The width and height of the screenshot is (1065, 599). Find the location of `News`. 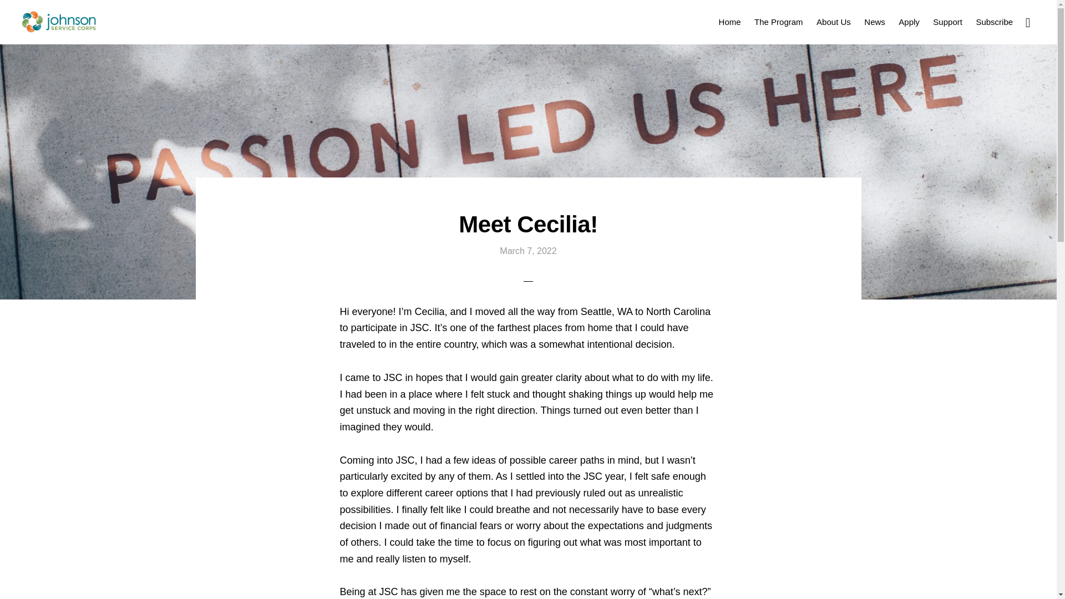

News is located at coordinates (874, 21).